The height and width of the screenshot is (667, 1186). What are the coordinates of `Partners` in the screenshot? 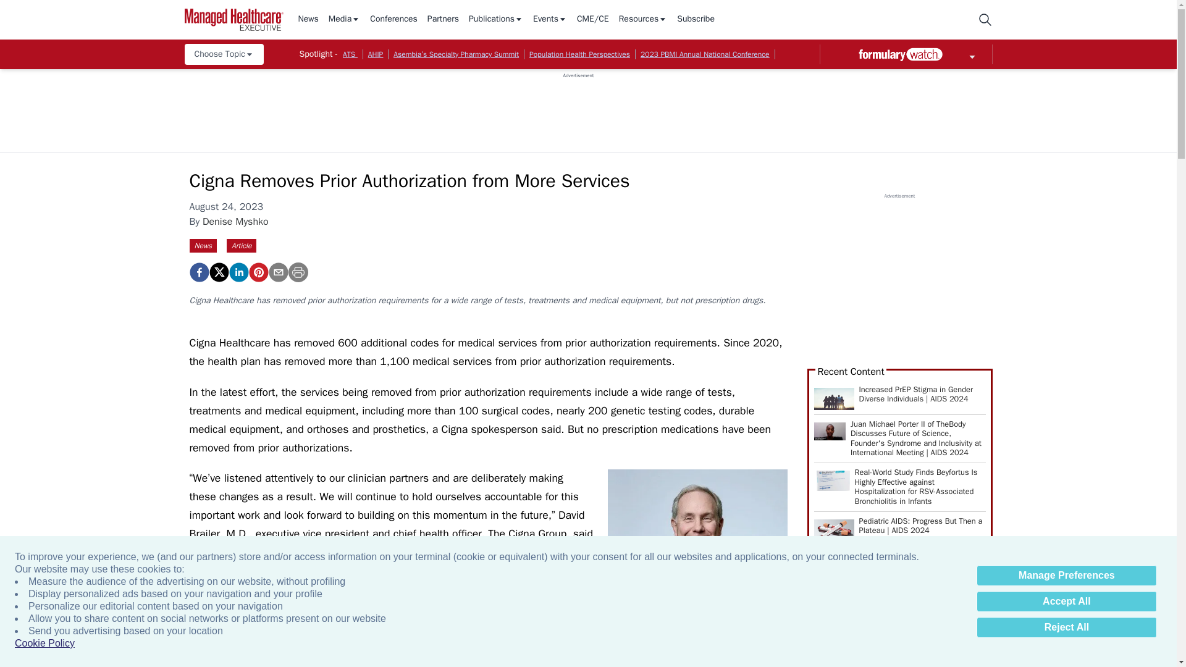 It's located at (443, 20).